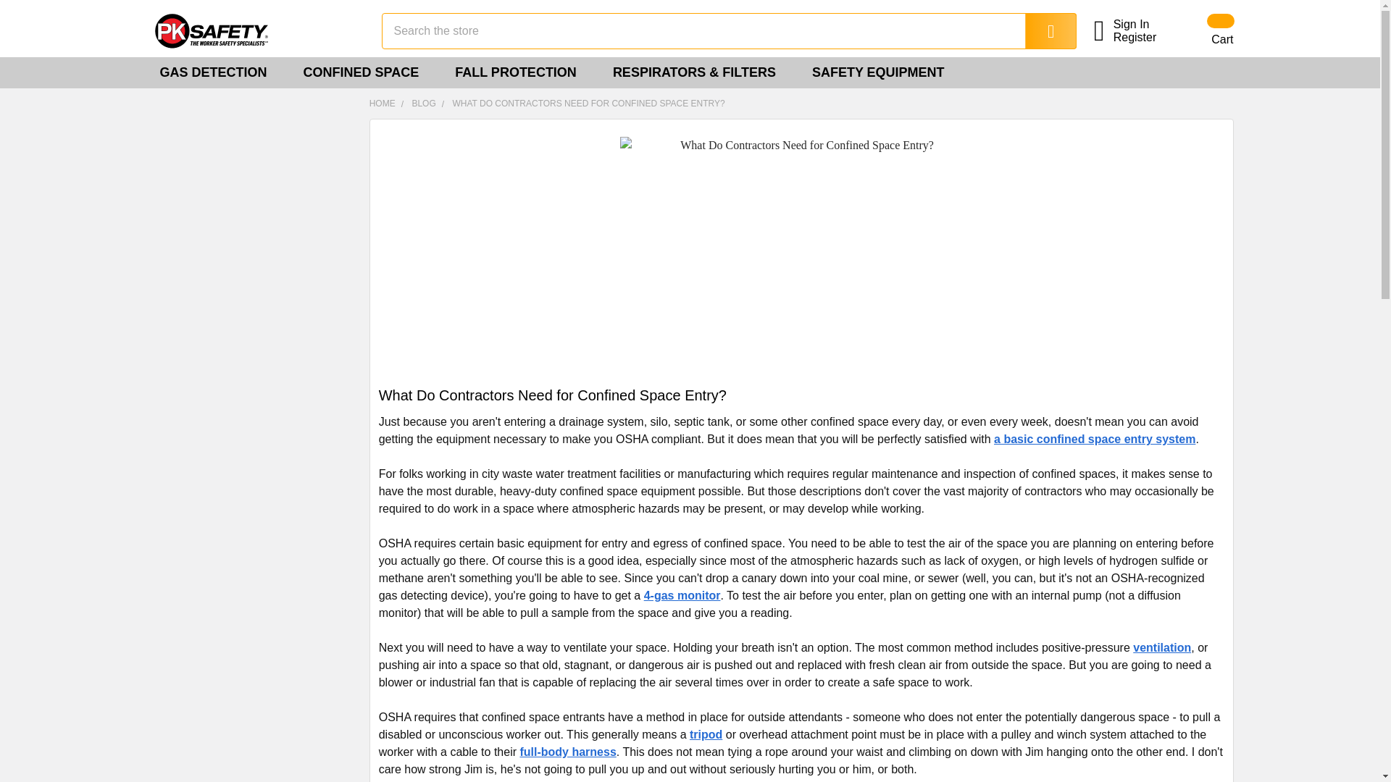 This screenshot has height=782, width=1391. Describe the element at coordinates (217, 72) in the screenshot. I see `GAS DETECTION` at that location.